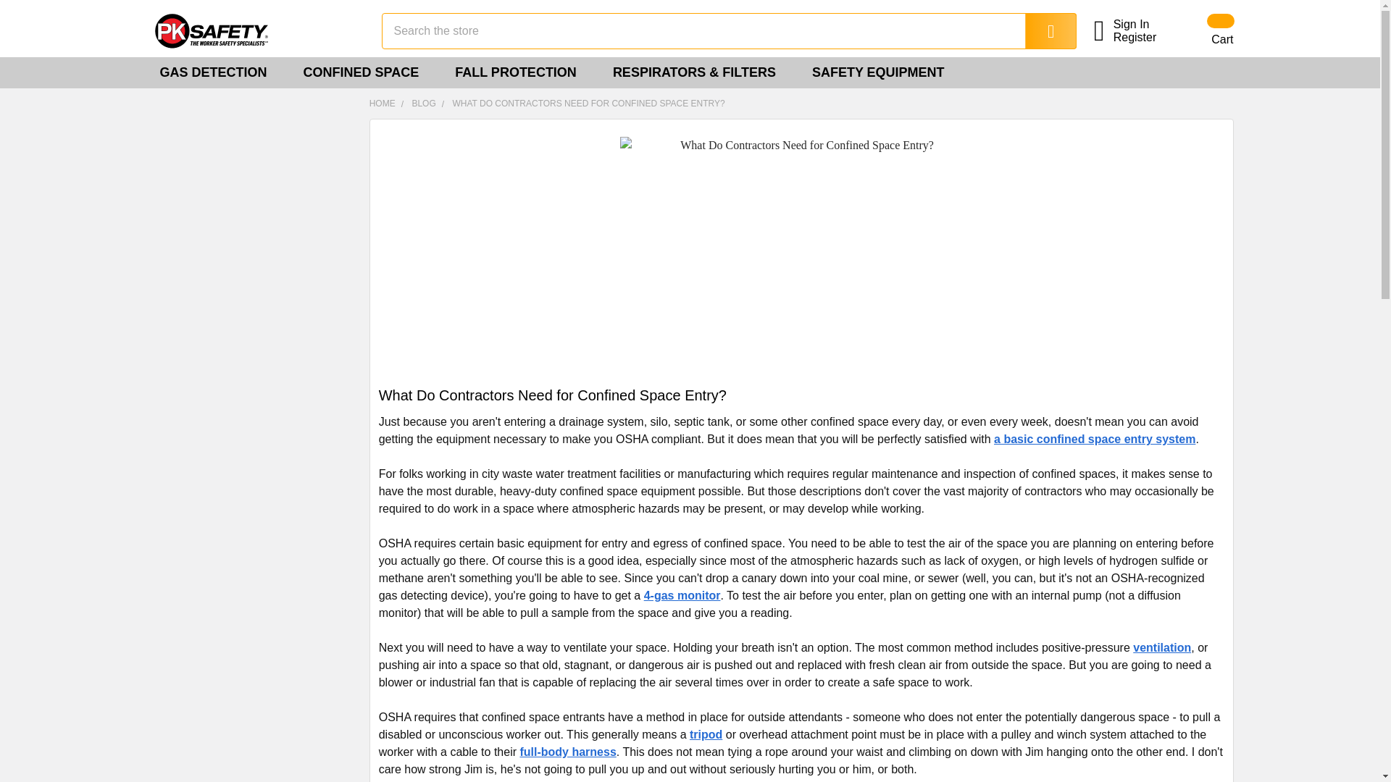 This screenshot has height=782, width=1391. Describe the element at coordinates (217, 72) in the screenshot. I see `GAS DETECTION` at that location.